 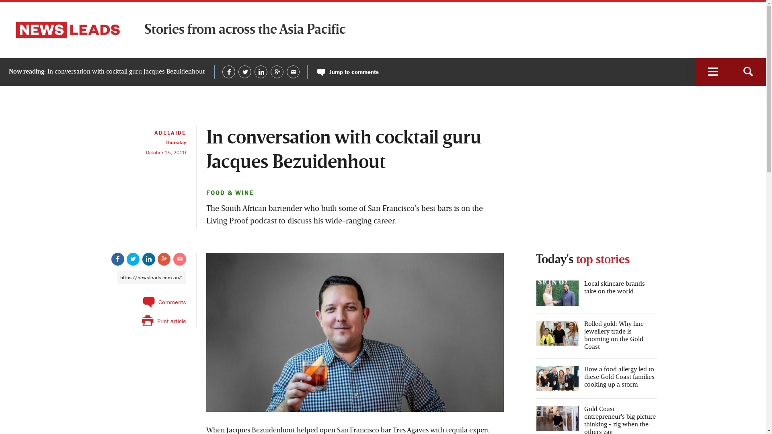 I want to click on Local skincare brands take on the world, so click(x=596, y=293).